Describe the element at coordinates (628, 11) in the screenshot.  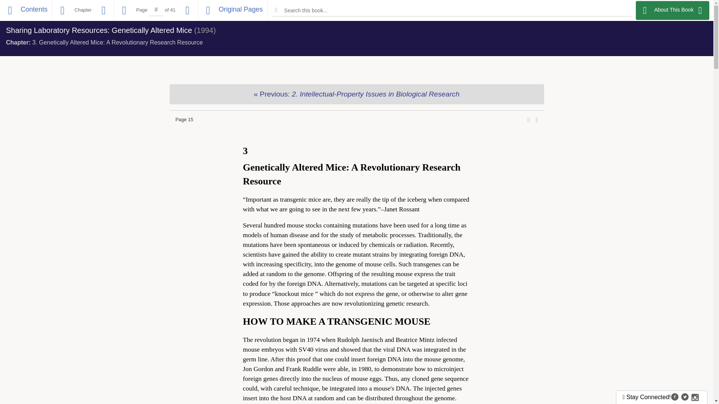
I see `Login` at that location.